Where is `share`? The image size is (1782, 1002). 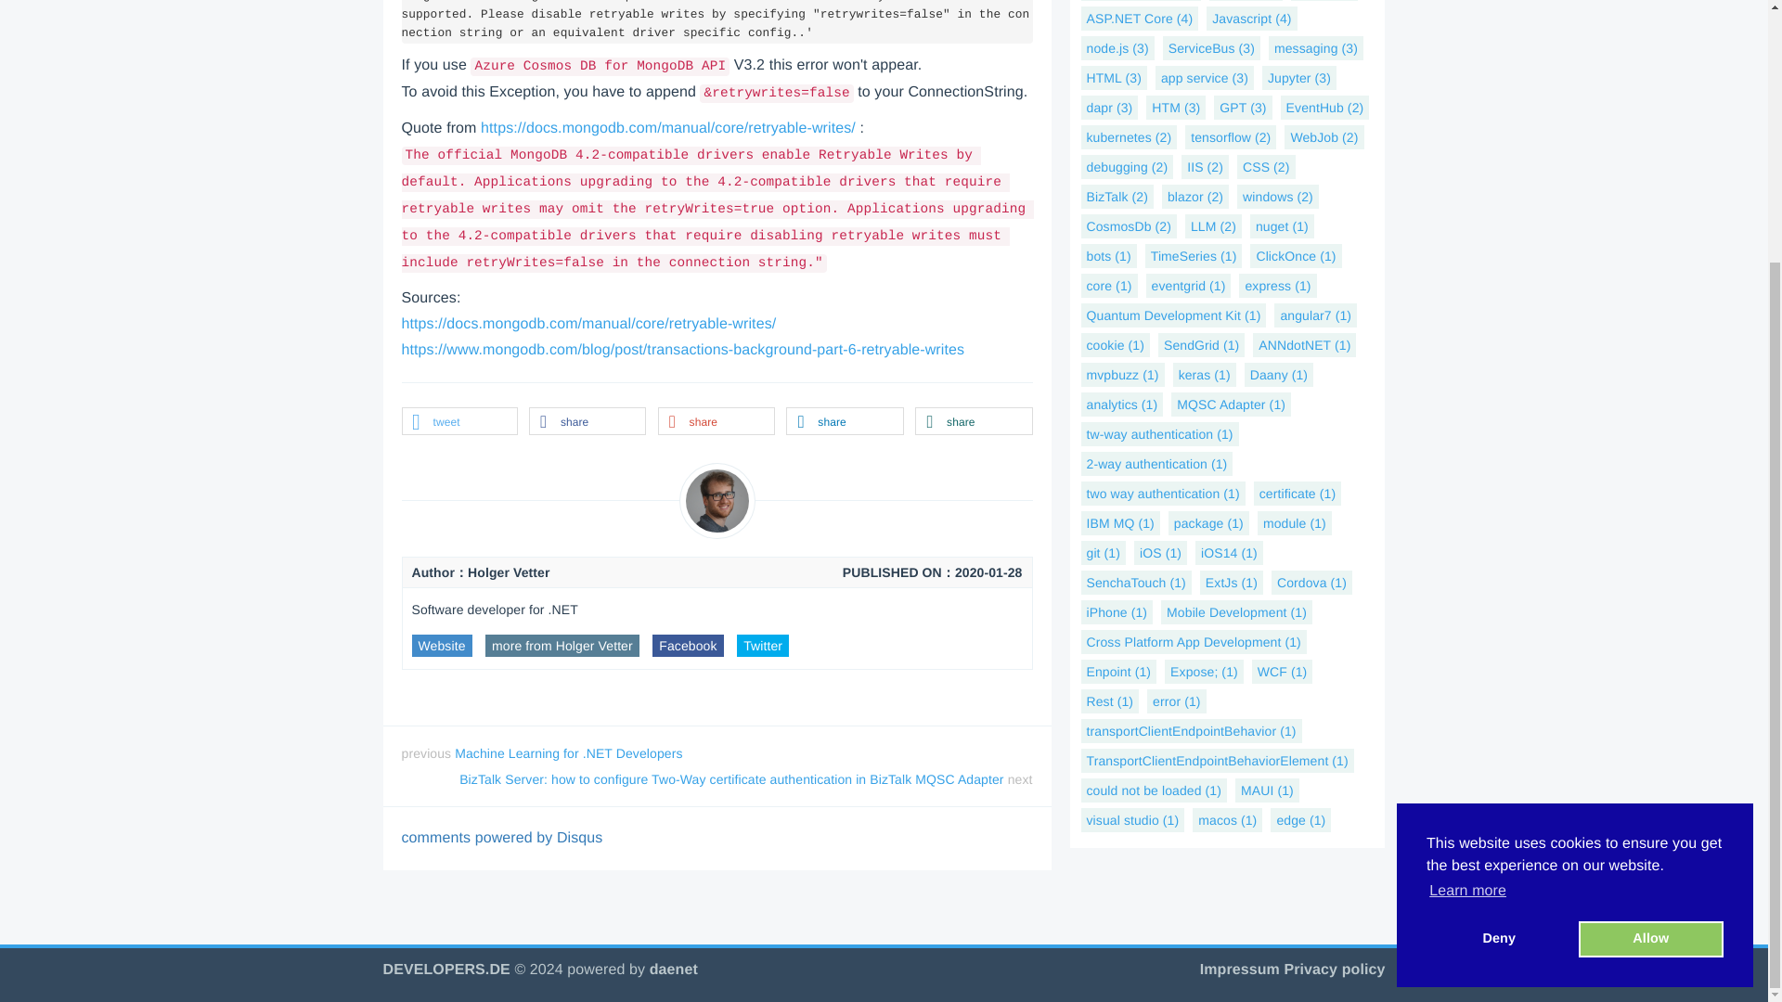
share is located at coordinates (587, 421).